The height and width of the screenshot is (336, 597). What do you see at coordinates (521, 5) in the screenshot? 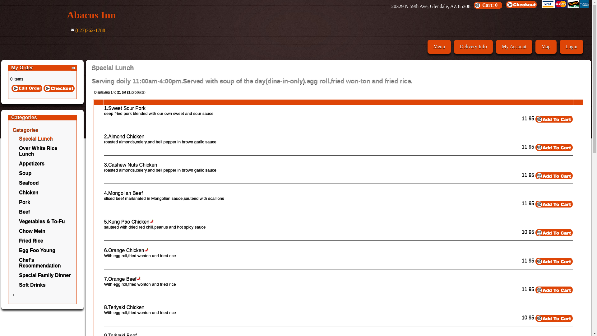
I see ` Checkout ` at bounding box center [521, 5].